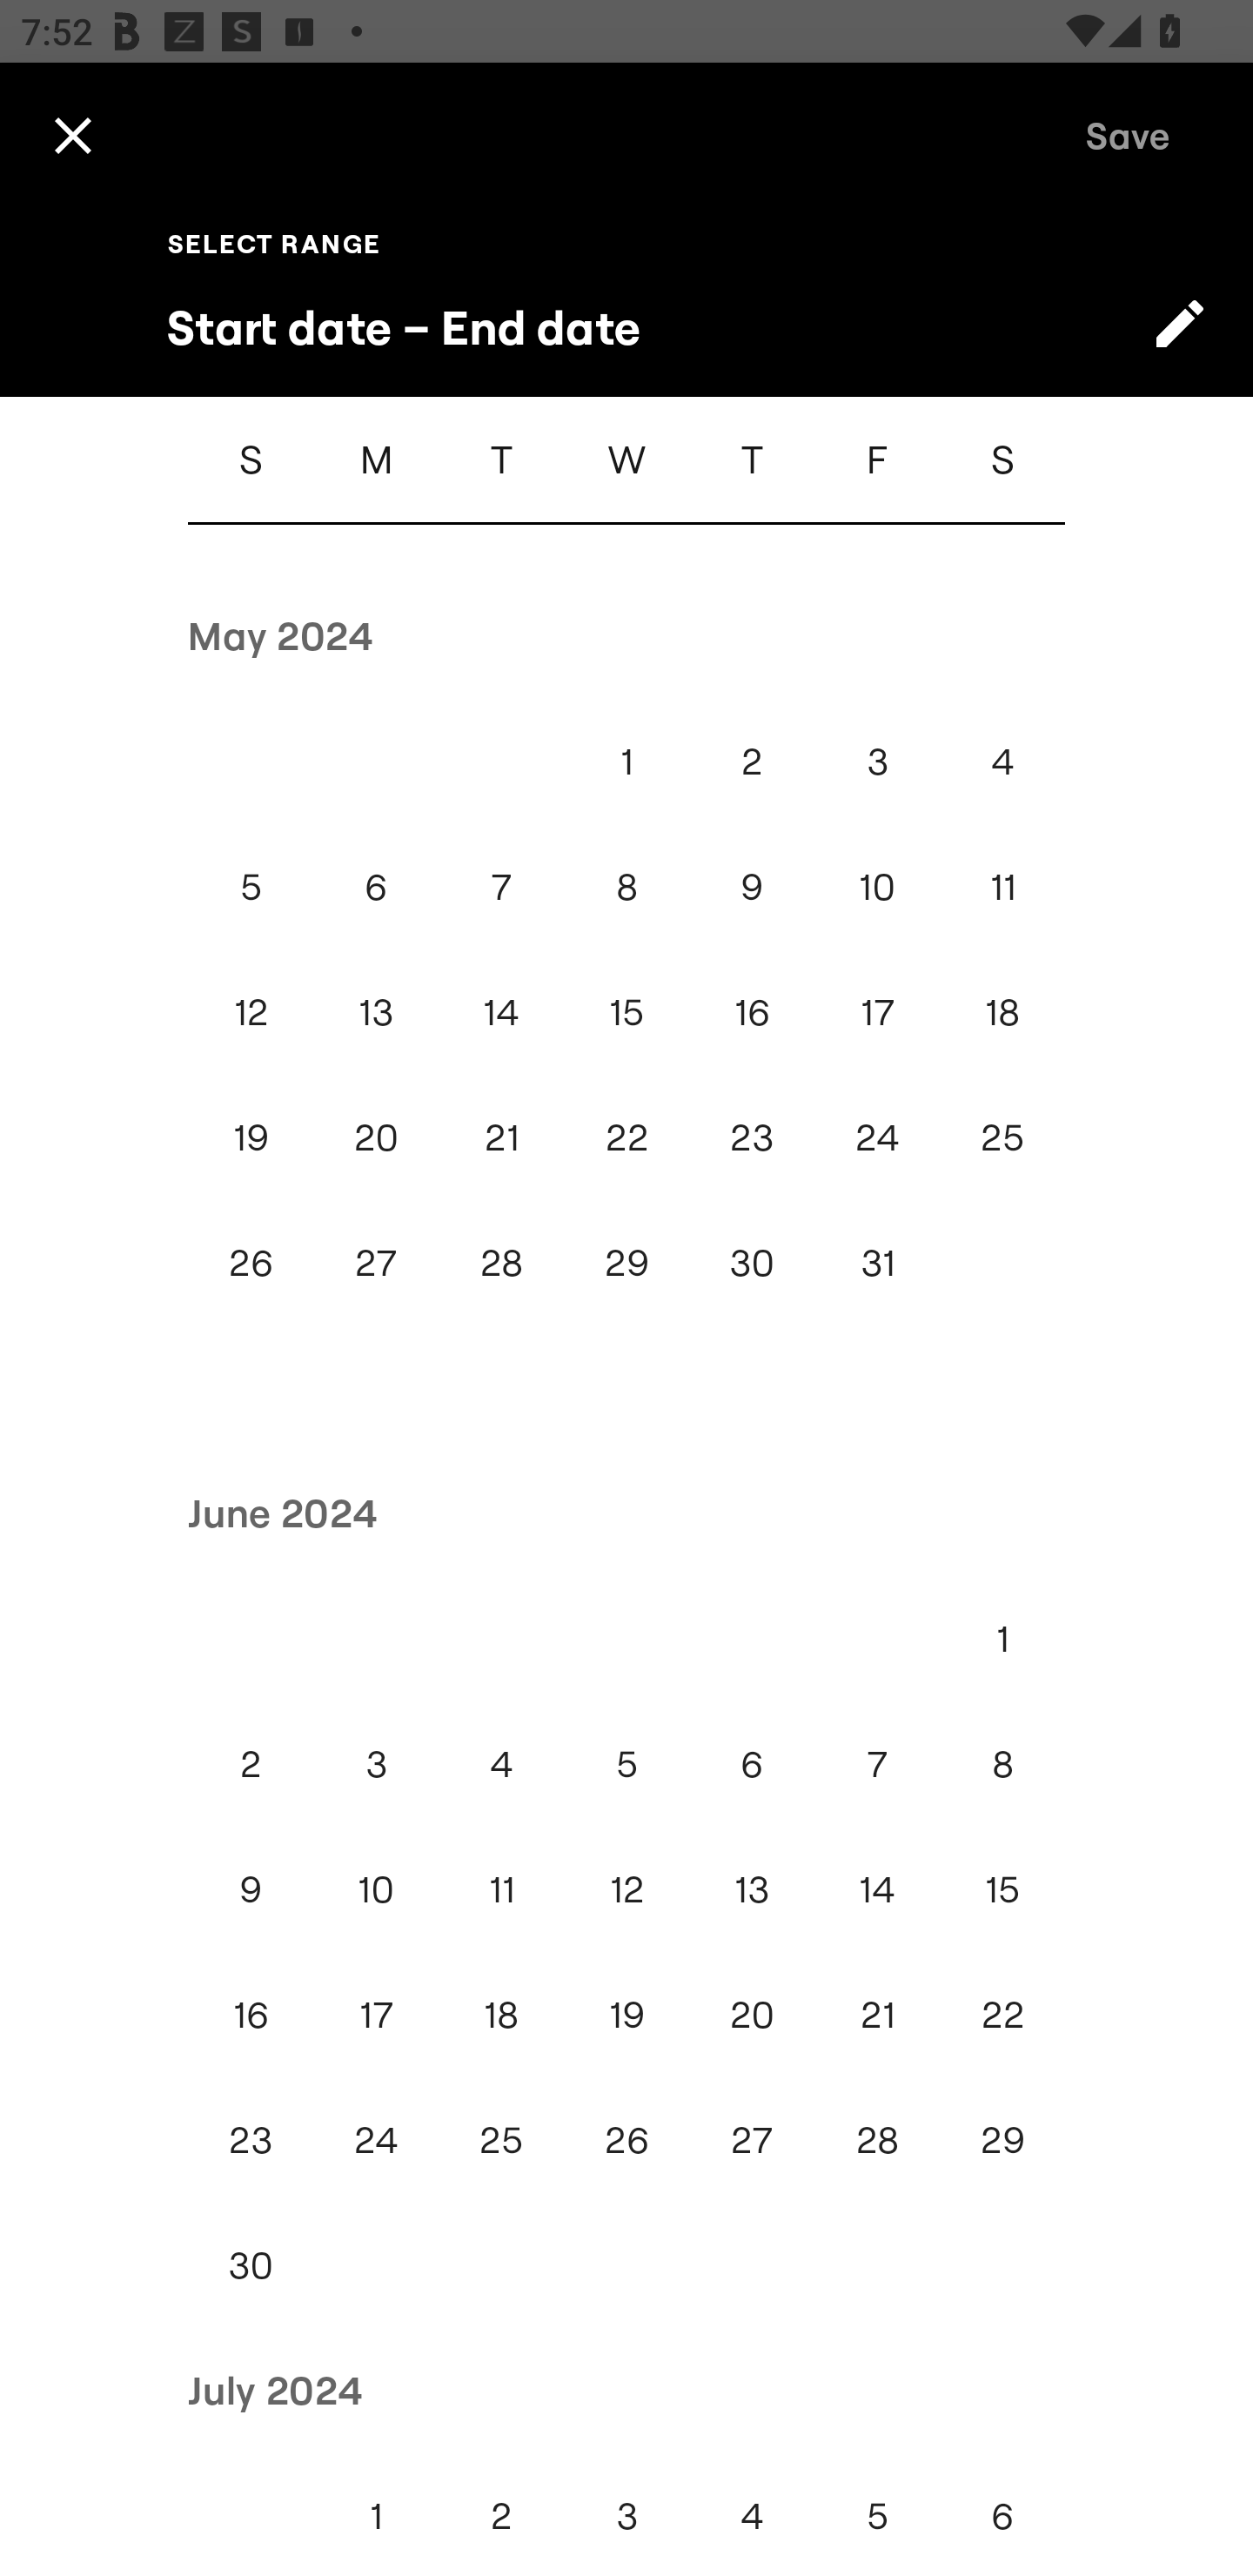  What do you see at coordinates (877, 2513) in the screenshot?
I see `5 Fri, Jul 5` at bounding box center [877, 2513].